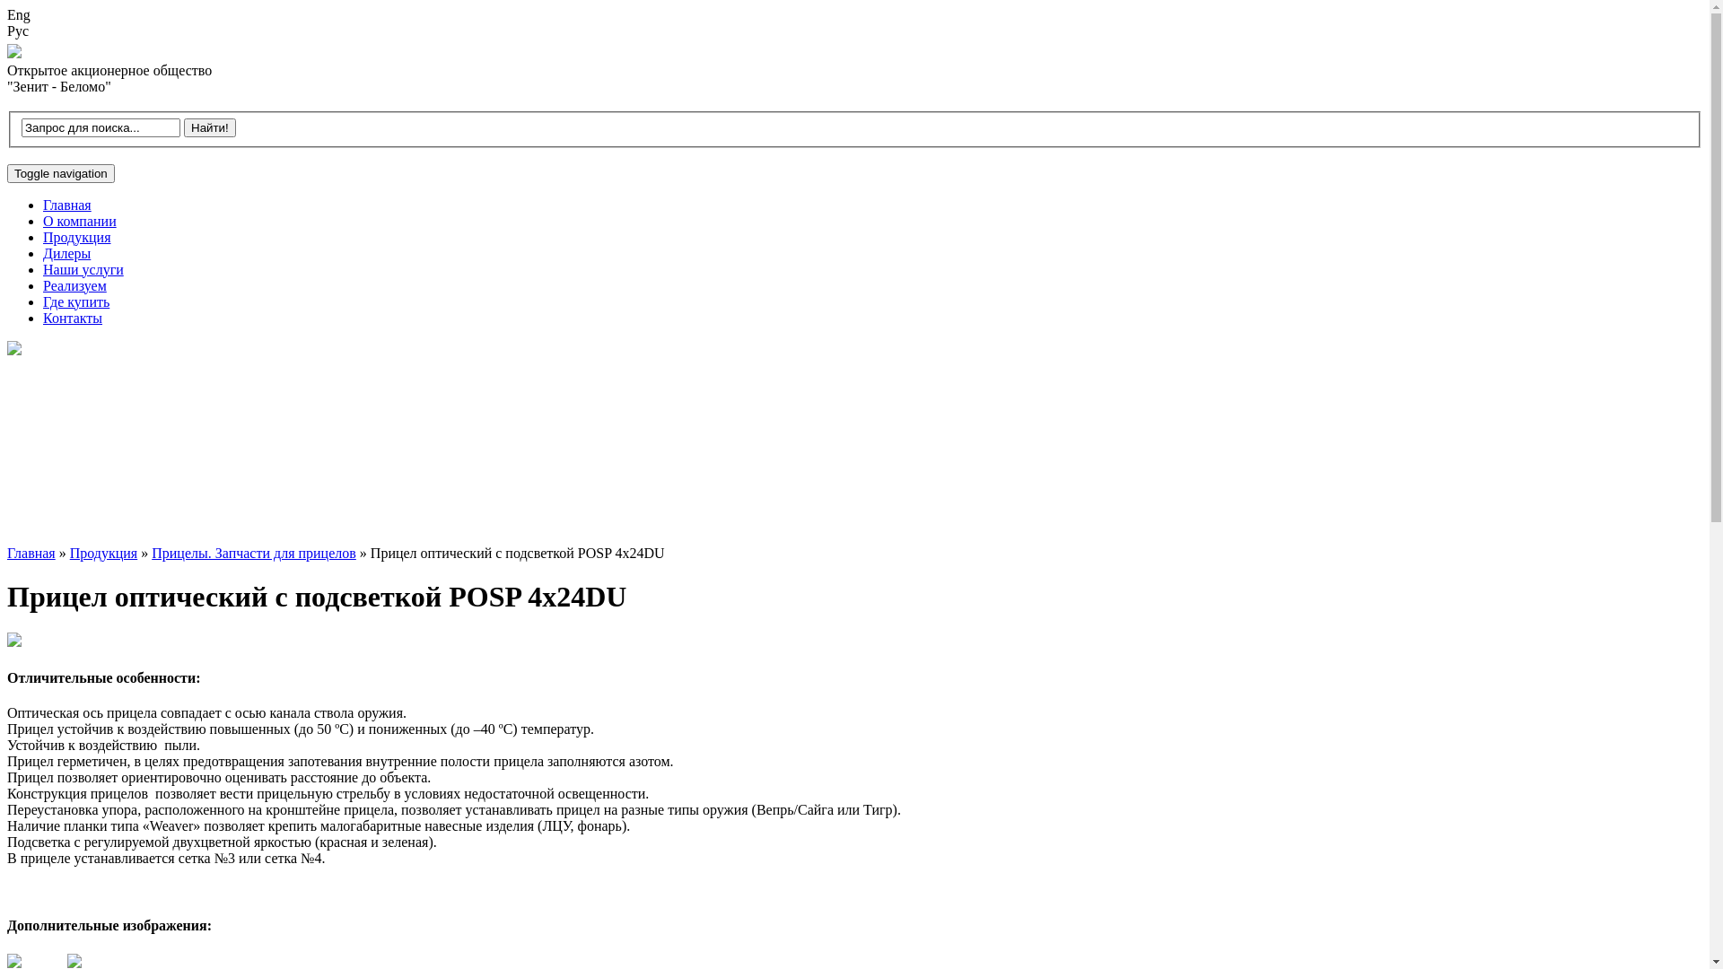 This screenshot has height=969, width=1723. What do you see at coordinates (61, 174) in the screenshot?
I see `Toggle navigation` at bounding box center [61, 174].